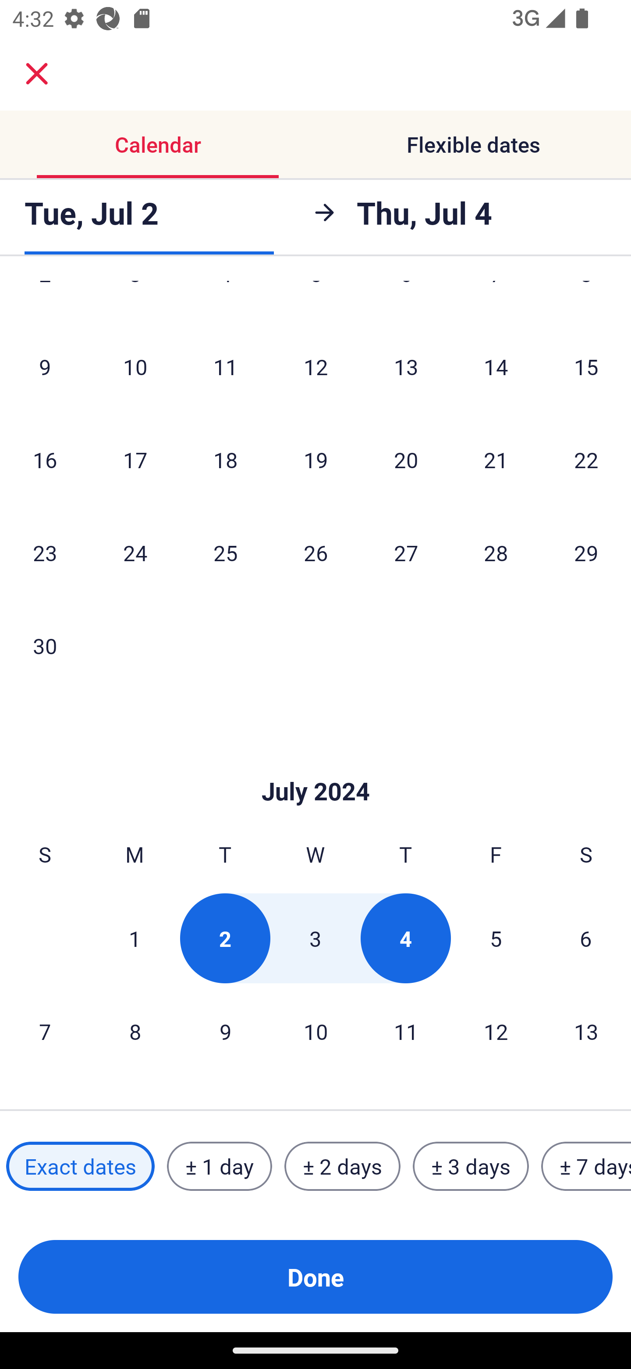 This screenshot has width=631, height=1369. I want to click on ± 2 days, so click(343, 1166).